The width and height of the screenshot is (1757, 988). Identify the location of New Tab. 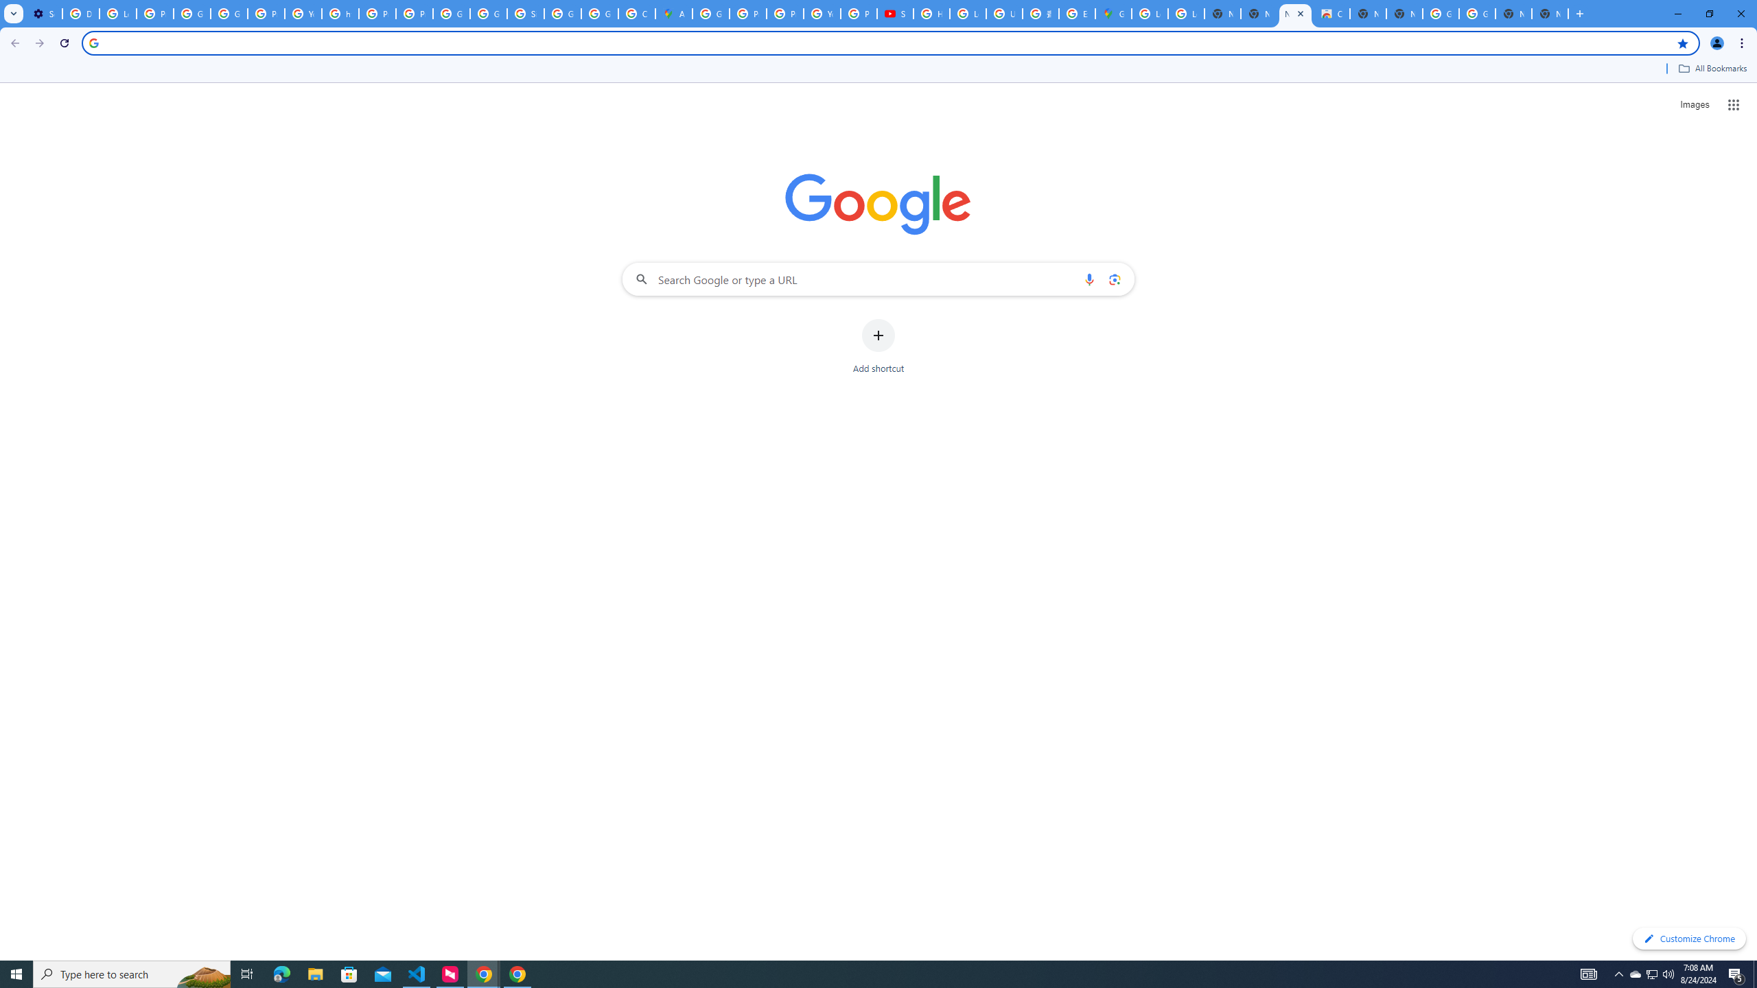
(1550, 14).